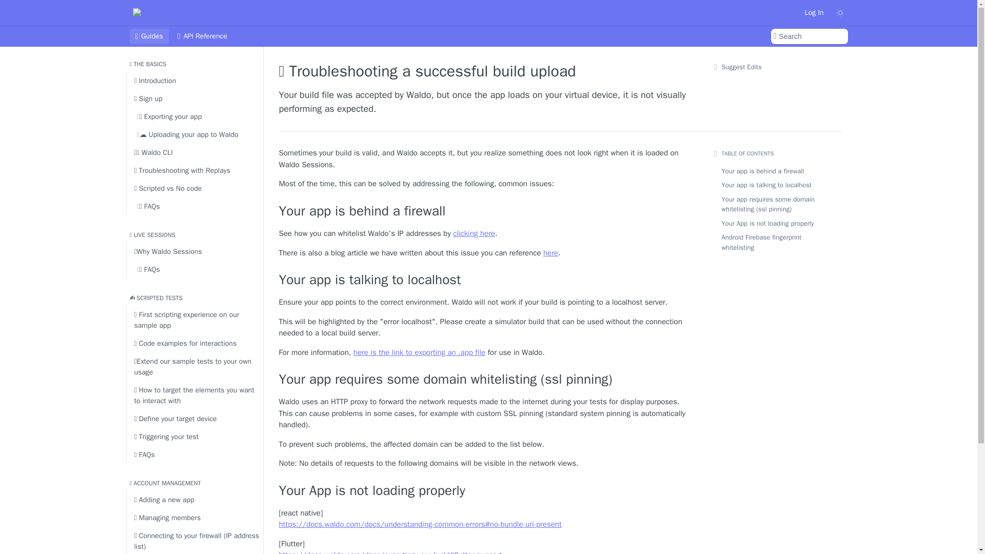  What do you see at coordinates (484, 211) in the screenshot?
I see `Your app is behind a firewall` at bounding box center [484, 211].